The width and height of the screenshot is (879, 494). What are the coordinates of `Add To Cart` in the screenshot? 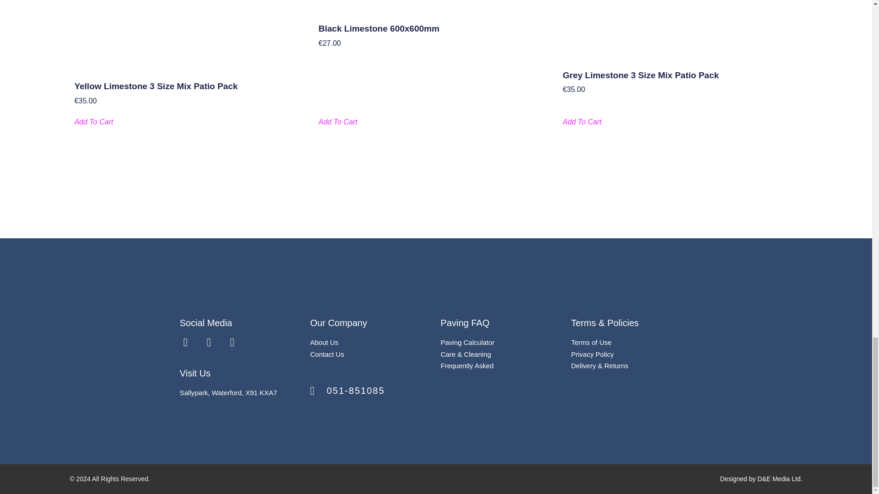 It's located at (581, 122).